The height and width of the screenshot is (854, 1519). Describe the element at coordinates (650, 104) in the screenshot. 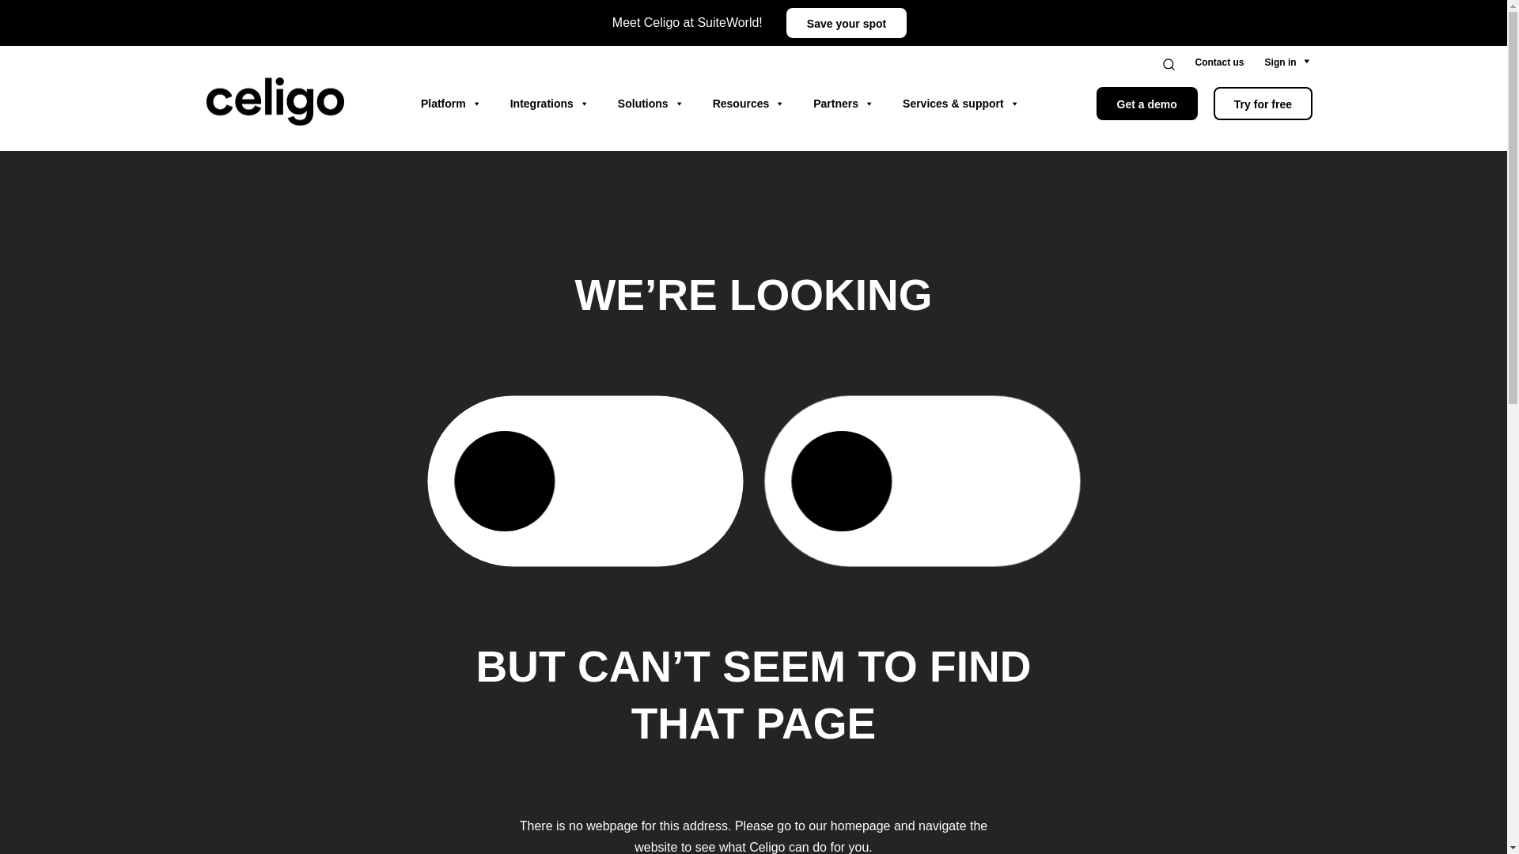

I see `Solutions` at that location.